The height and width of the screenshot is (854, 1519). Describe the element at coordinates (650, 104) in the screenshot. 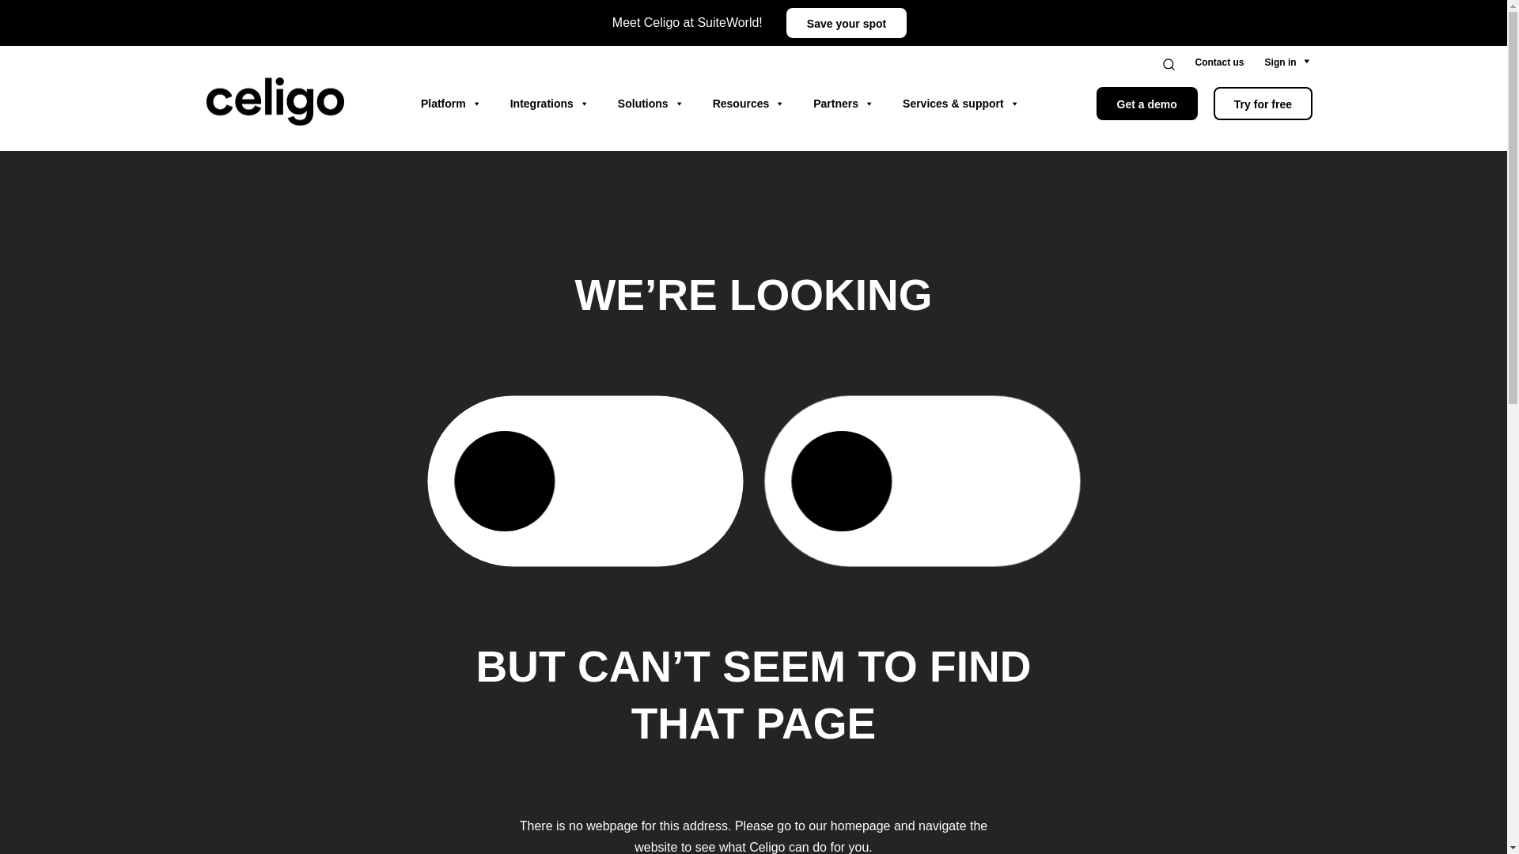

I see `Solutions` at that location.